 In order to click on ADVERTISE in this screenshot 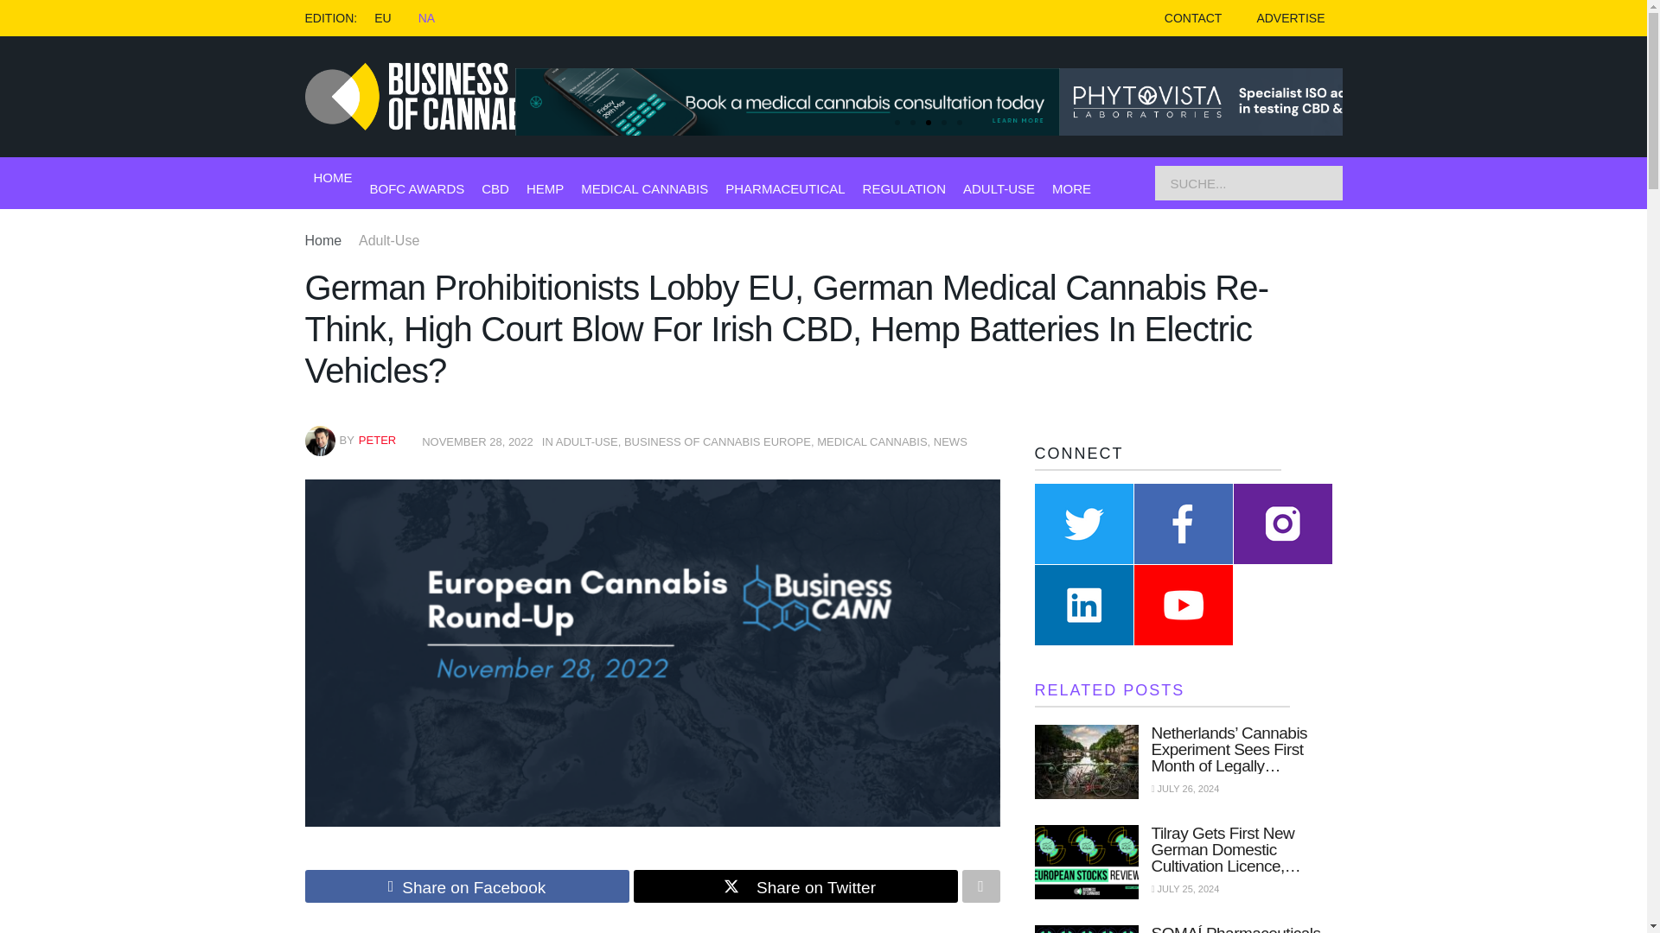, I will do `click(1290, 18)`.